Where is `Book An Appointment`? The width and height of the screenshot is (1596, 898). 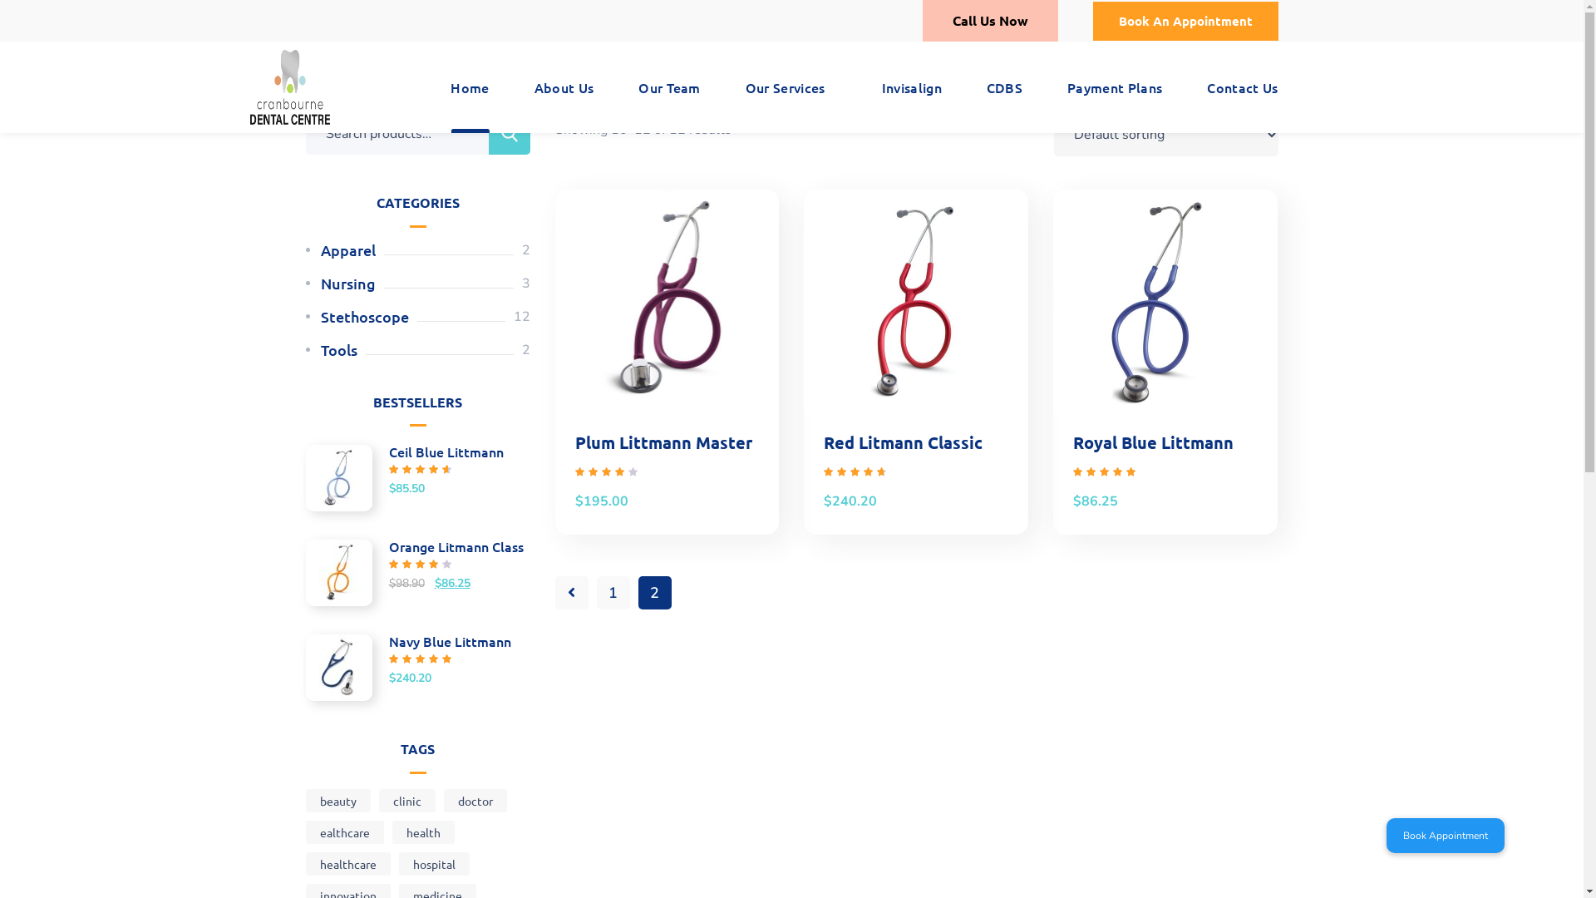
Book An Appointment is located at coordinates (1185, 22).